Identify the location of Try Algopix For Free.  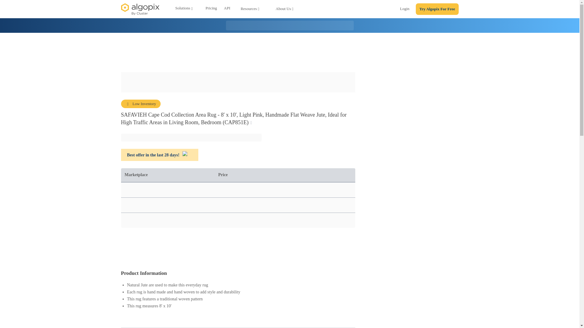
(437, 9).